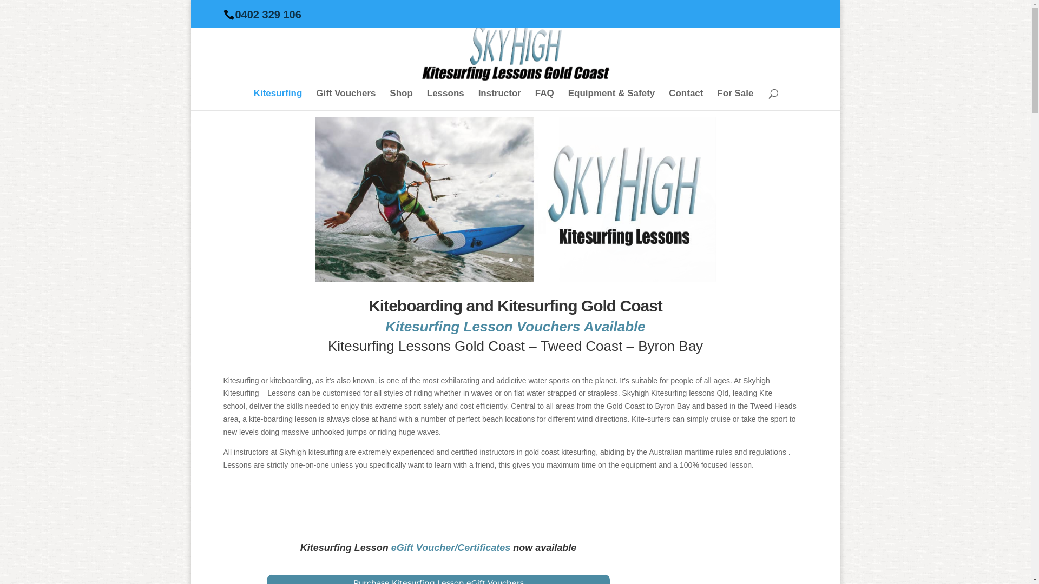  I want to click on 0402 329 106, so click(268, 15).